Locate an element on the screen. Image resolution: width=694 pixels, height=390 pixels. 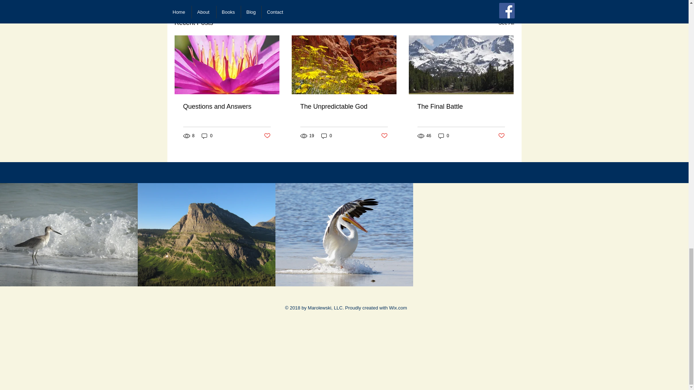
0 is located at coordinates (327, 136).